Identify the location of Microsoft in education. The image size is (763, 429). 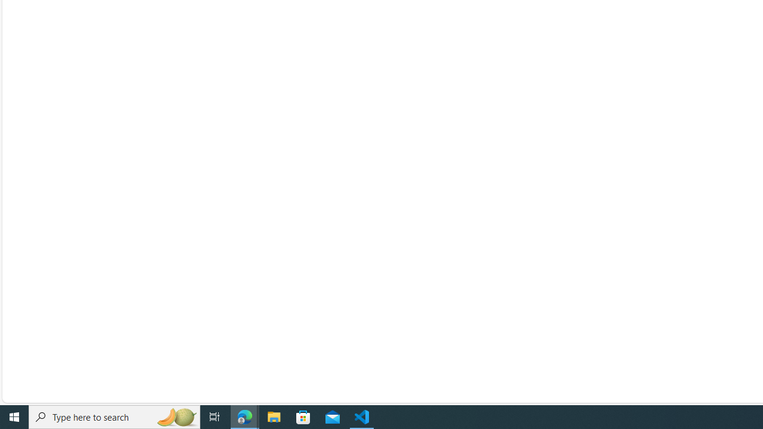
(671, 203).